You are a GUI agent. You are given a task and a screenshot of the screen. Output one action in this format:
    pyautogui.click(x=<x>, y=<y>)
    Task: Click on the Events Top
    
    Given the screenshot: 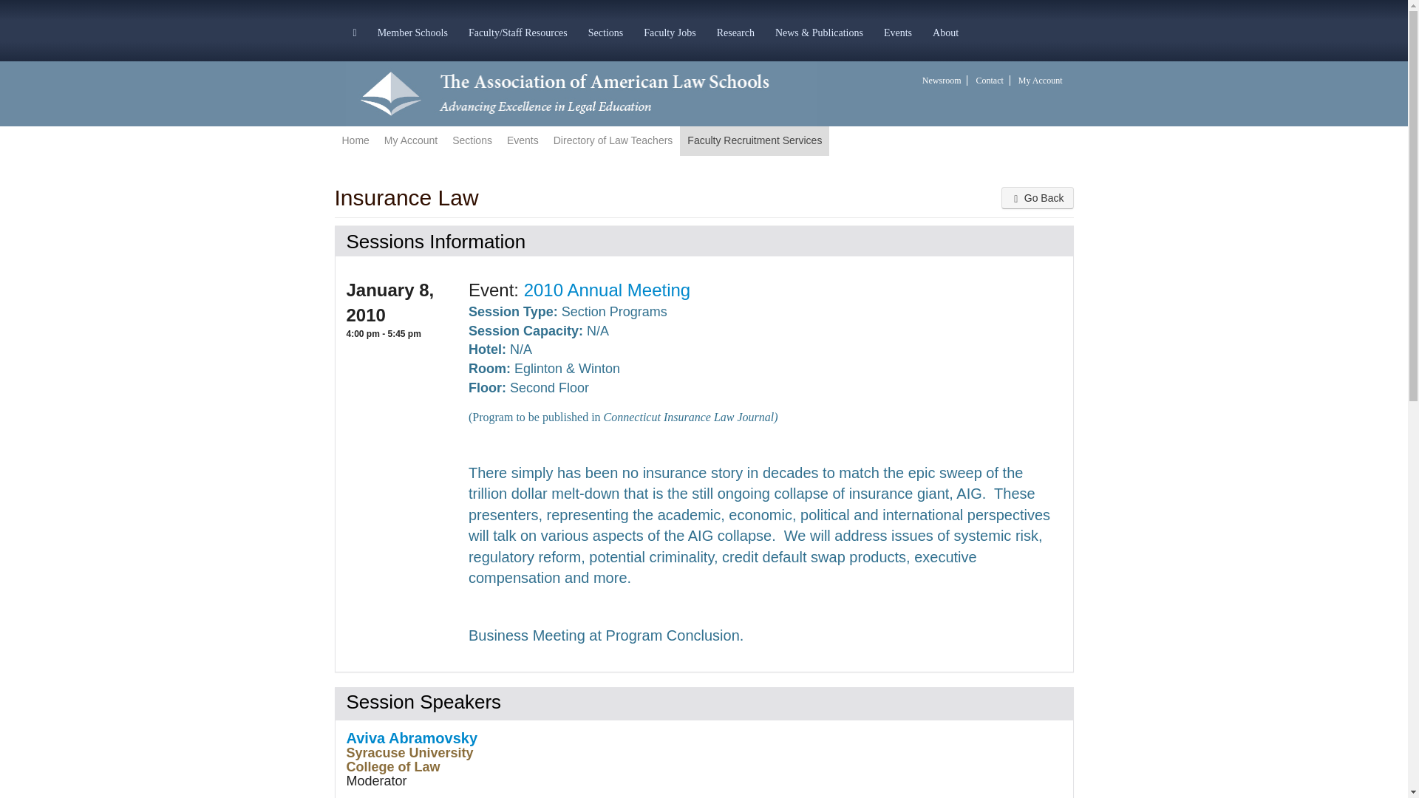 What is the action you would take?
    pyautogui.click(x=523, y=140)
    